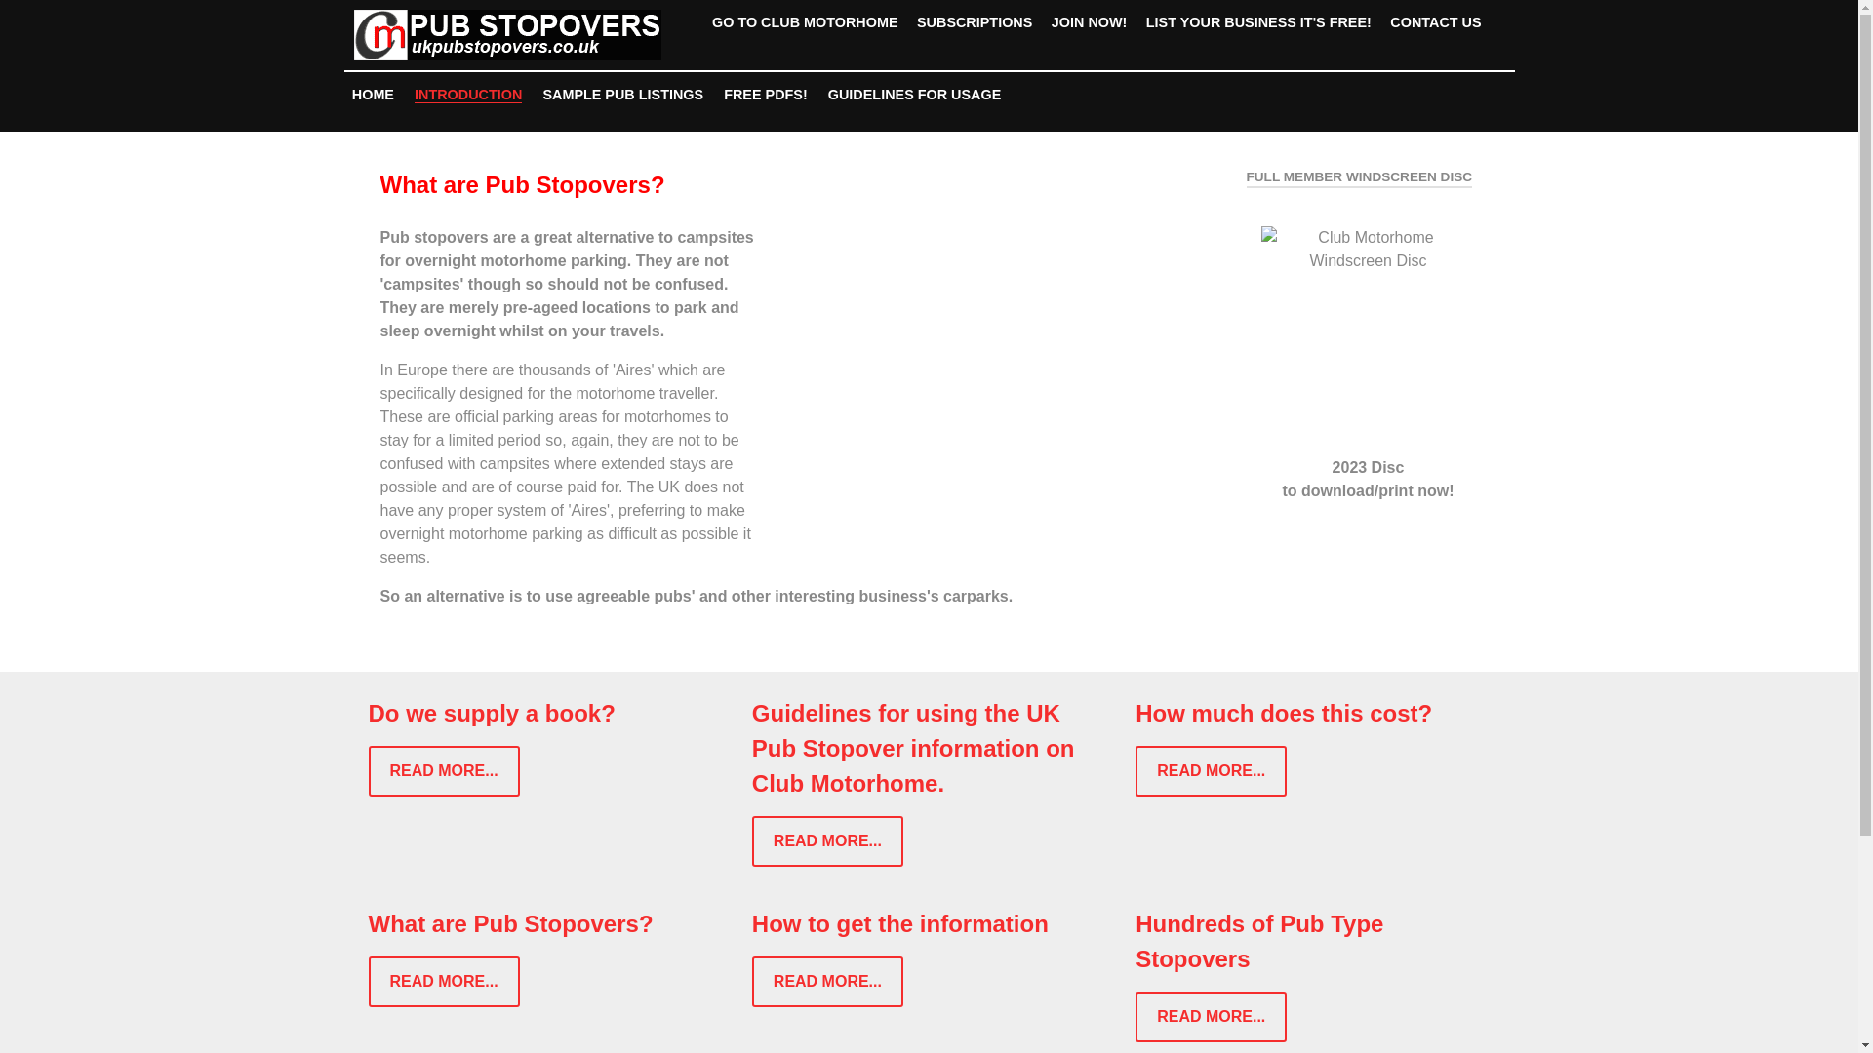 Image resolution: width=1873 pixels, height=1053 pixels. Describe the element at coordinates (827, 840) in the screenshot. I see `READ MORE...` at that location.